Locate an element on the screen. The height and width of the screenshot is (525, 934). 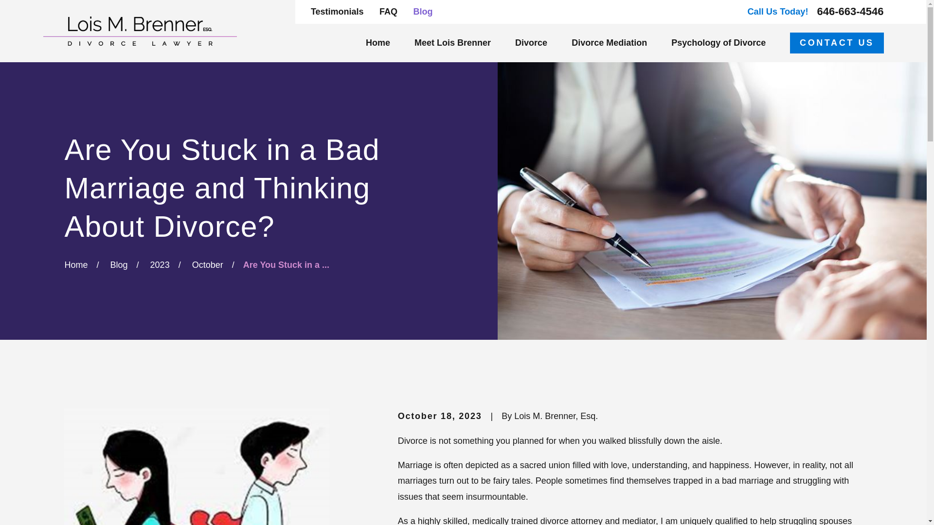
Home is located at coordinates (139, 31).